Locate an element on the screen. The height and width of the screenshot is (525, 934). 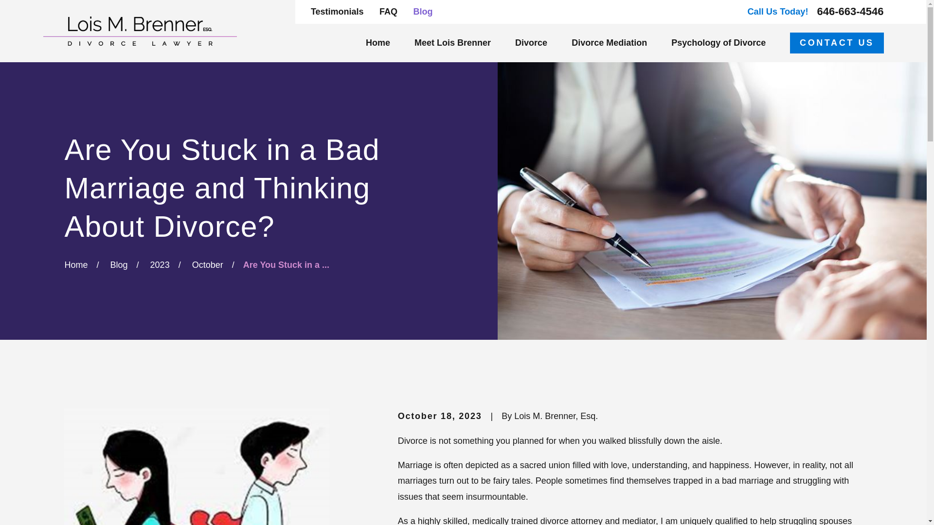
Home is located at coordinates (139, 31).